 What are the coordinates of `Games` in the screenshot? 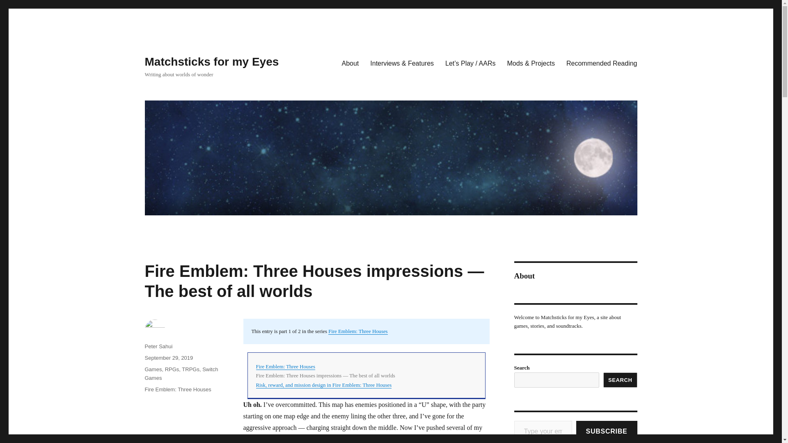 It's located at (153, 369).